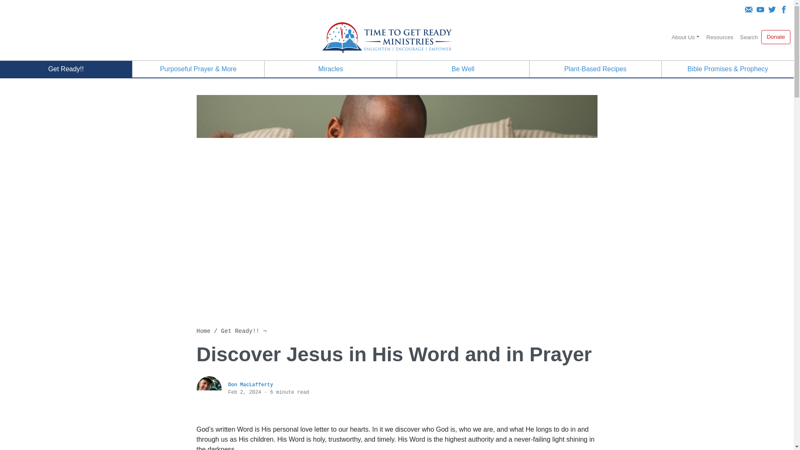  Describe the element at coordinates (66, 69) in the screenshot. I see `Get Ready!!` at that location.